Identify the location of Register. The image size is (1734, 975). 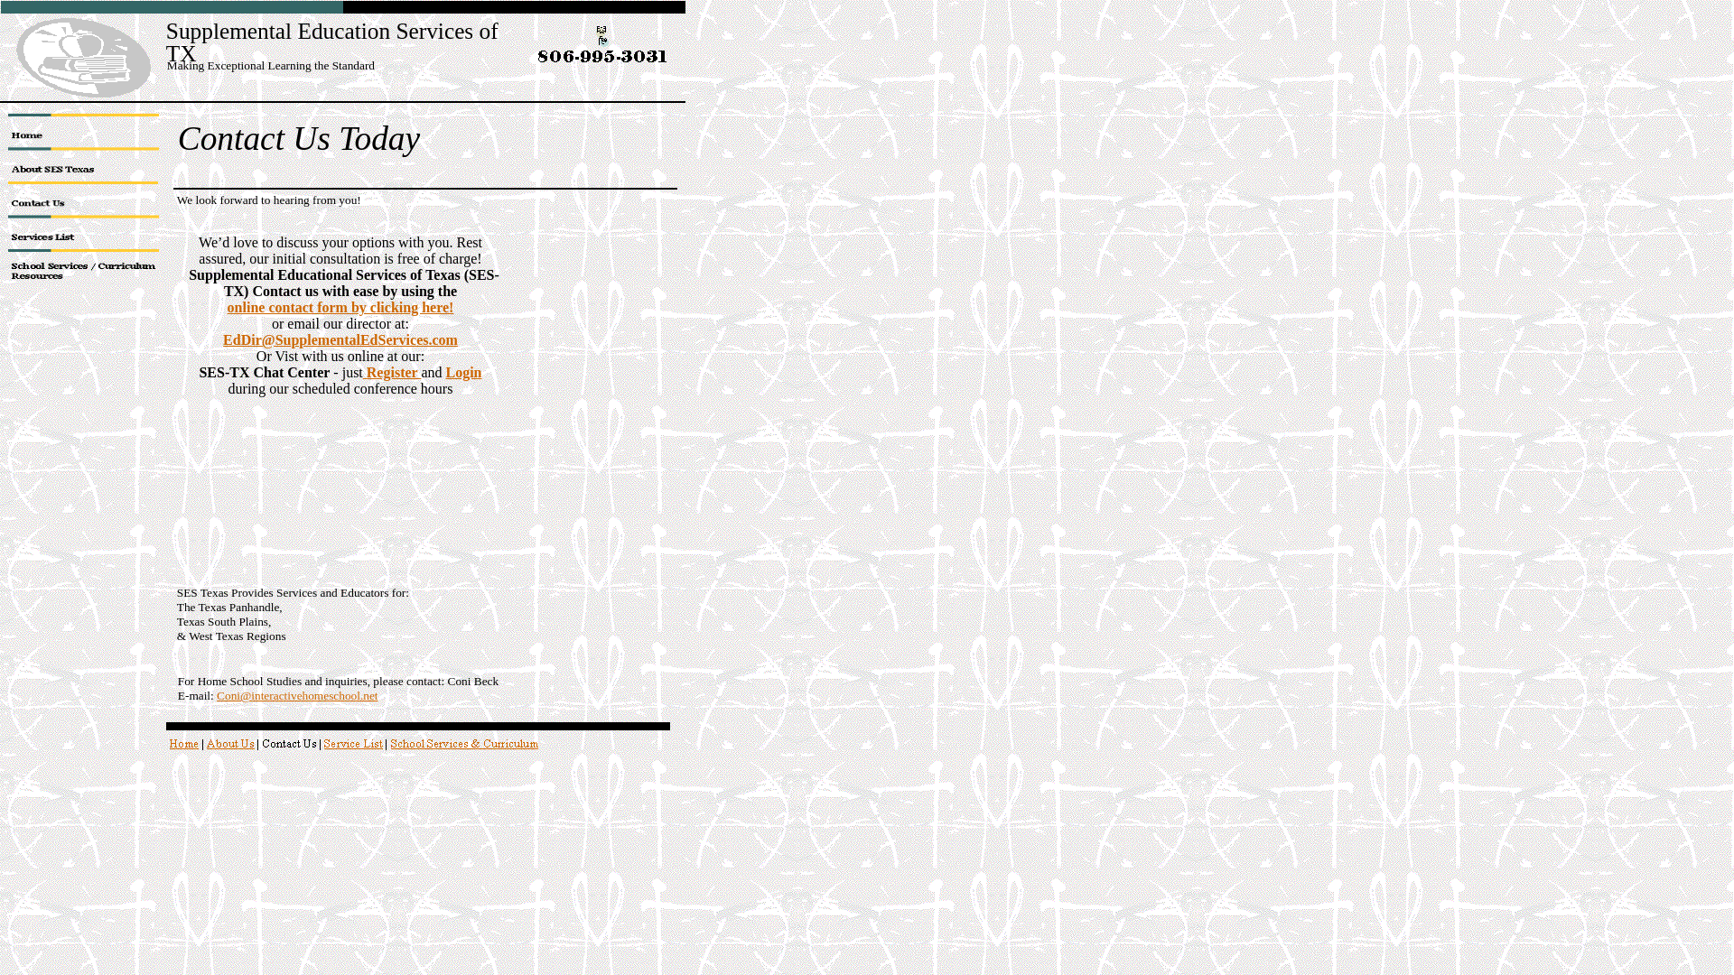
(392, 372).